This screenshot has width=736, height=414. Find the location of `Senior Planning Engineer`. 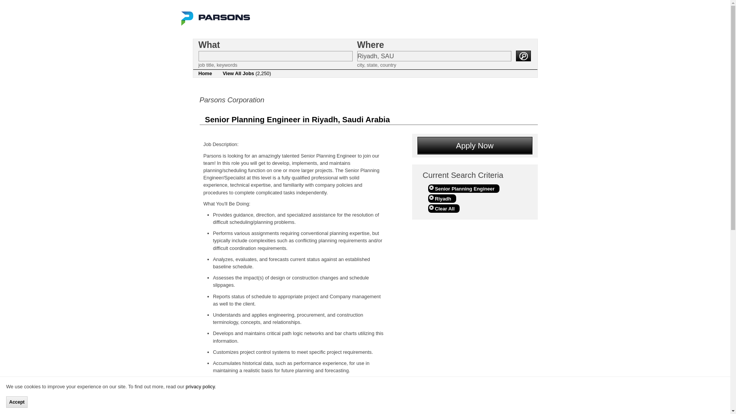

Senior Planning Engineer is located at coordinates (463, 189).